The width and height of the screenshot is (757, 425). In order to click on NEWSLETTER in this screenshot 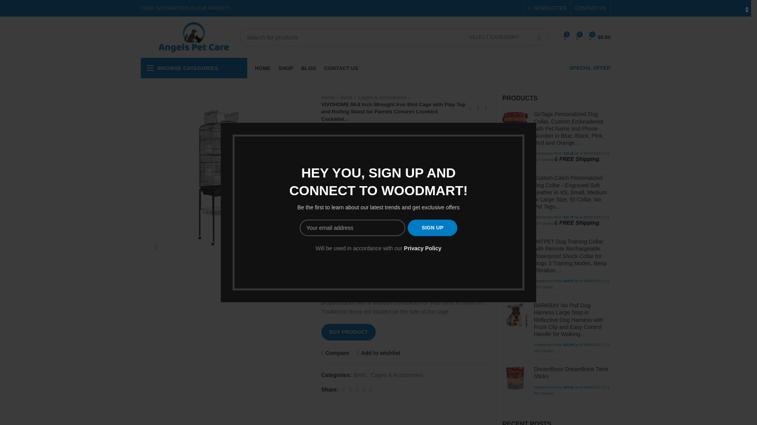, I will do `click(547, 8)`.